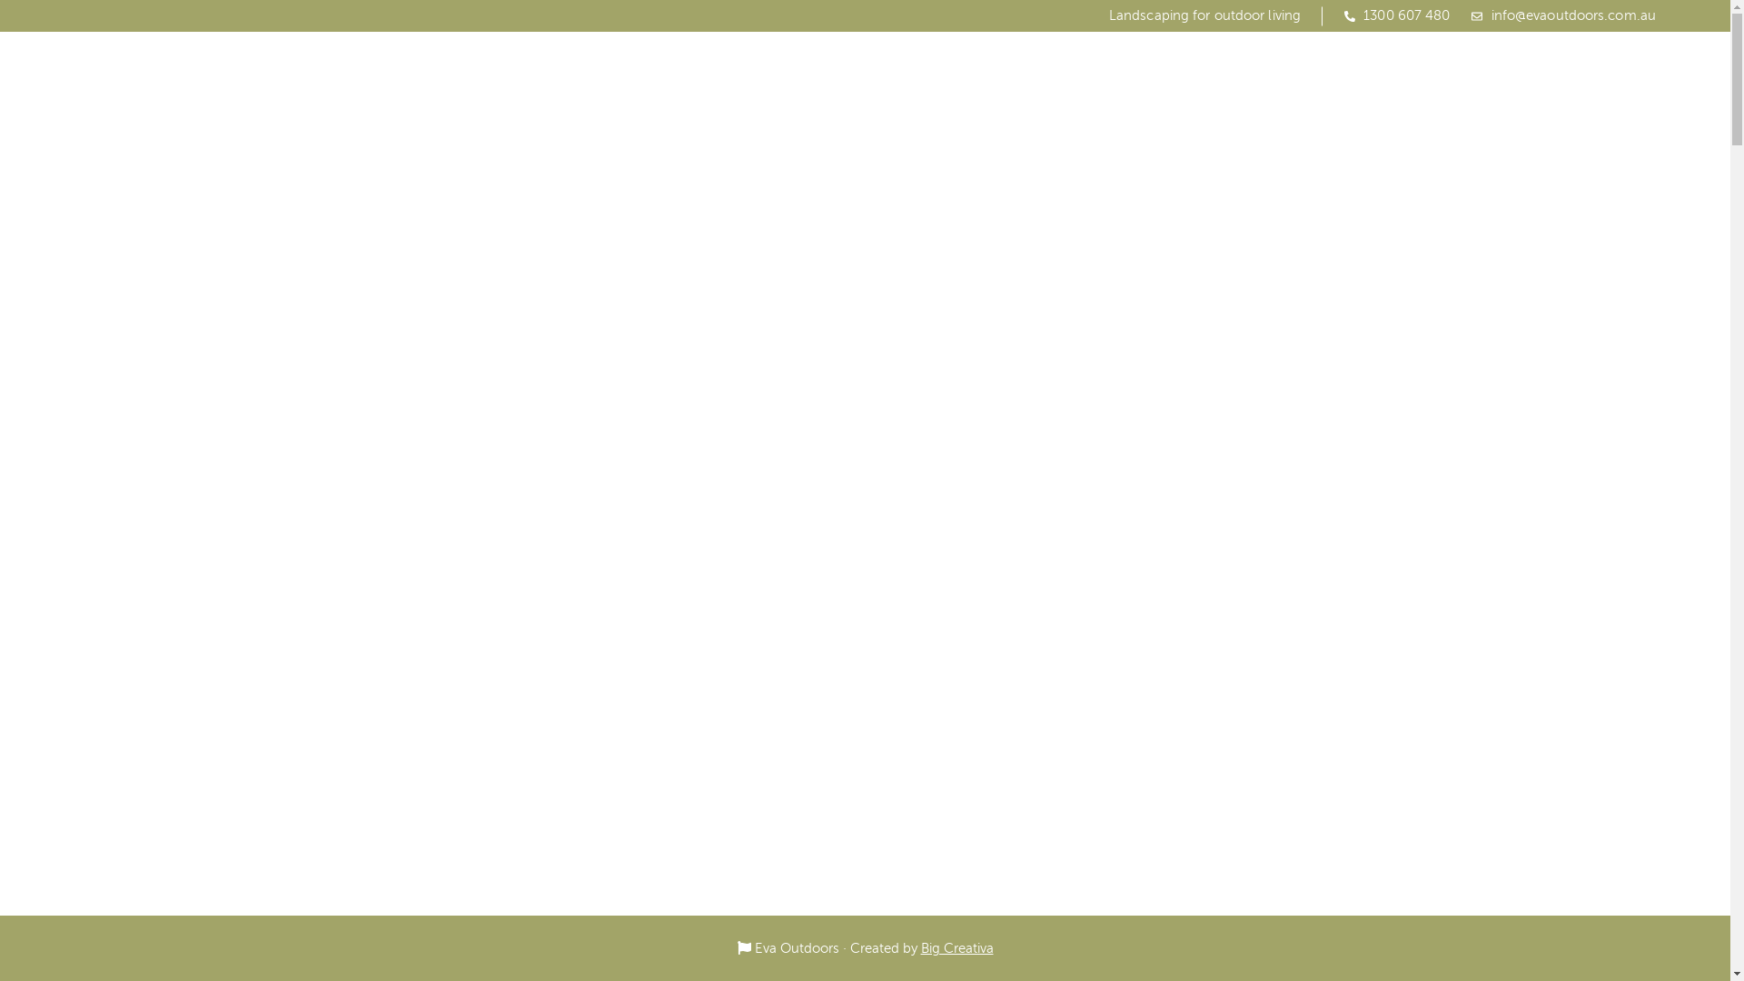 This screenshot has height=981, width=1744. What do you see at coordinates (1421, 159) in the screenshot?
I see `Services` at bounding box center [1421, 159].